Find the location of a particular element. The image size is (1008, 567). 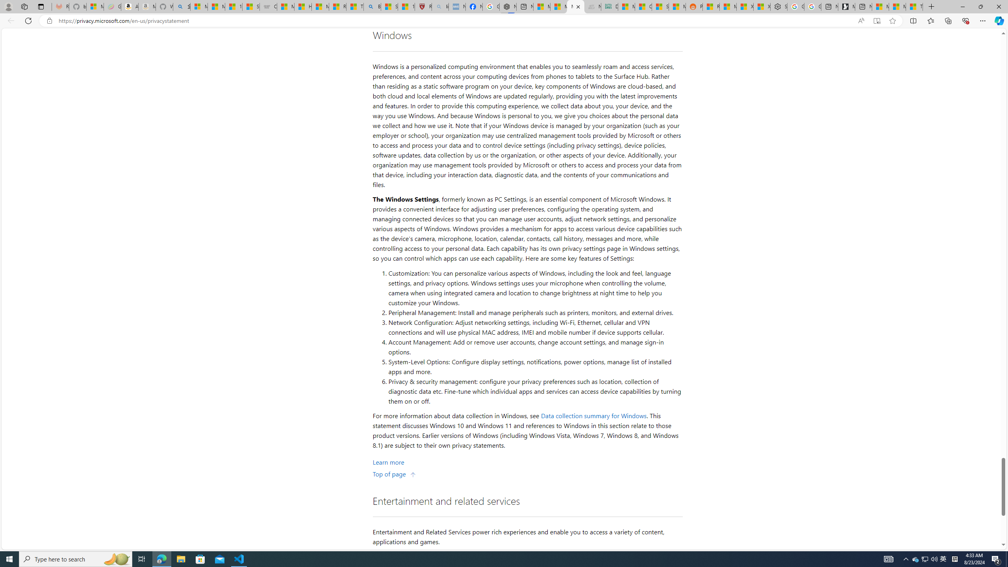

MSN is located at coordinates (677, 7).